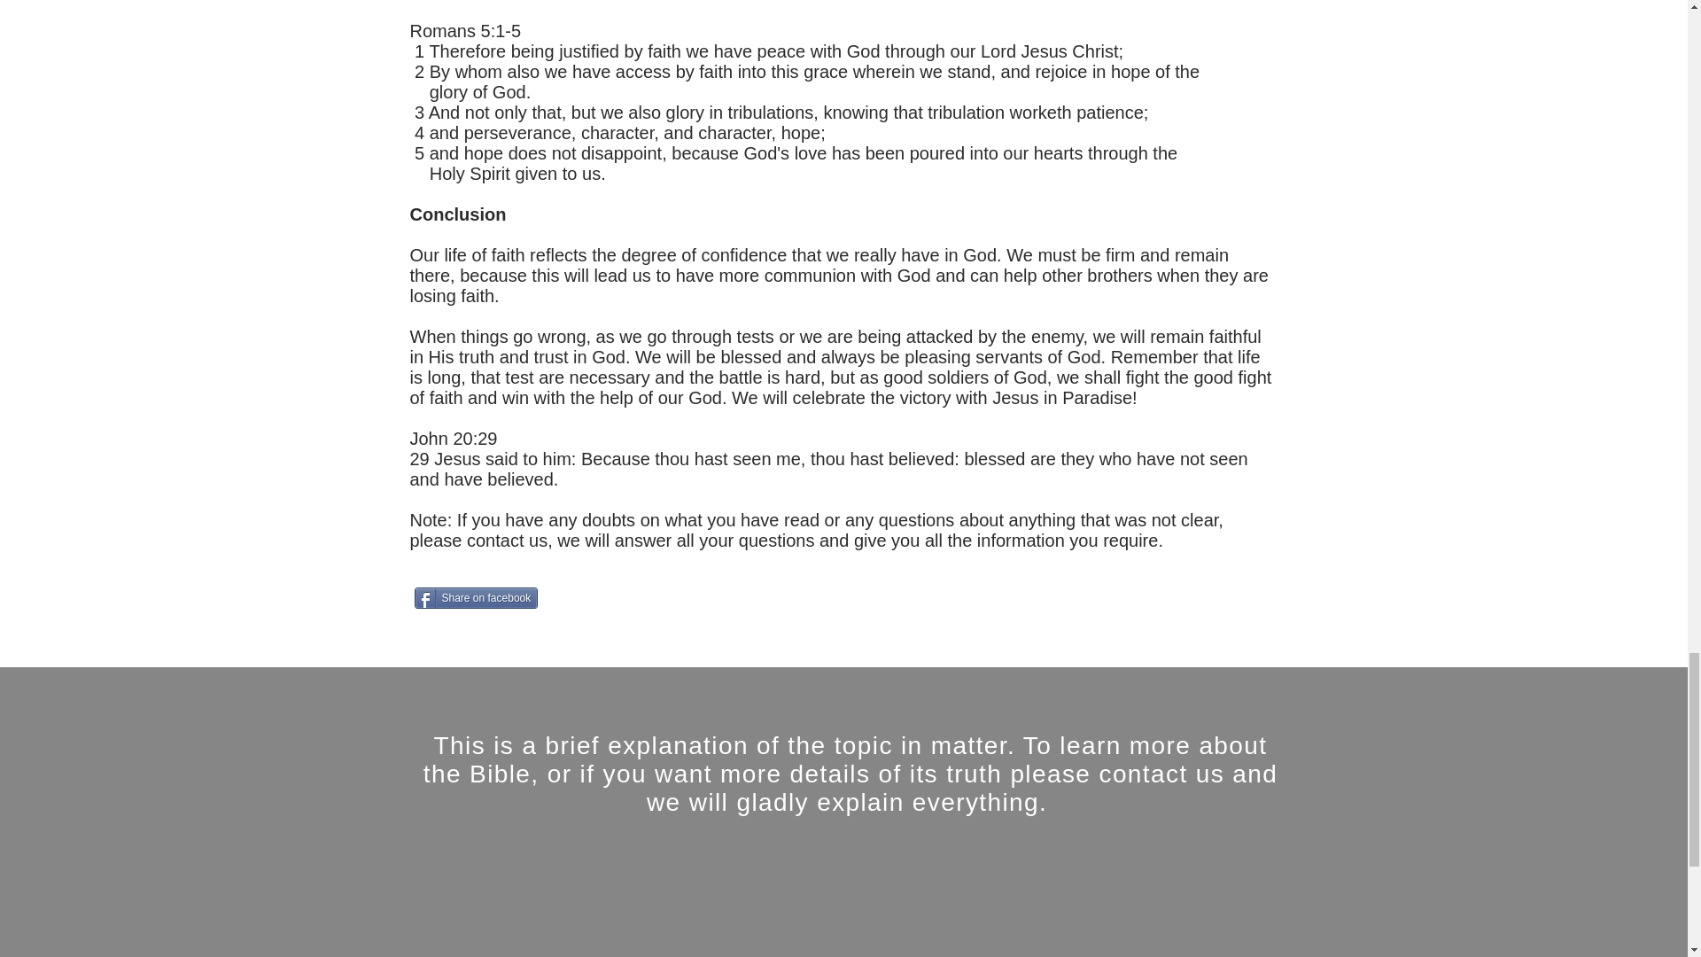 The image size is (1701, 957). What do you see at coordinates (477, 597) in the screenshot?
I see `Share on facebook` at bounding box center [477, 597].